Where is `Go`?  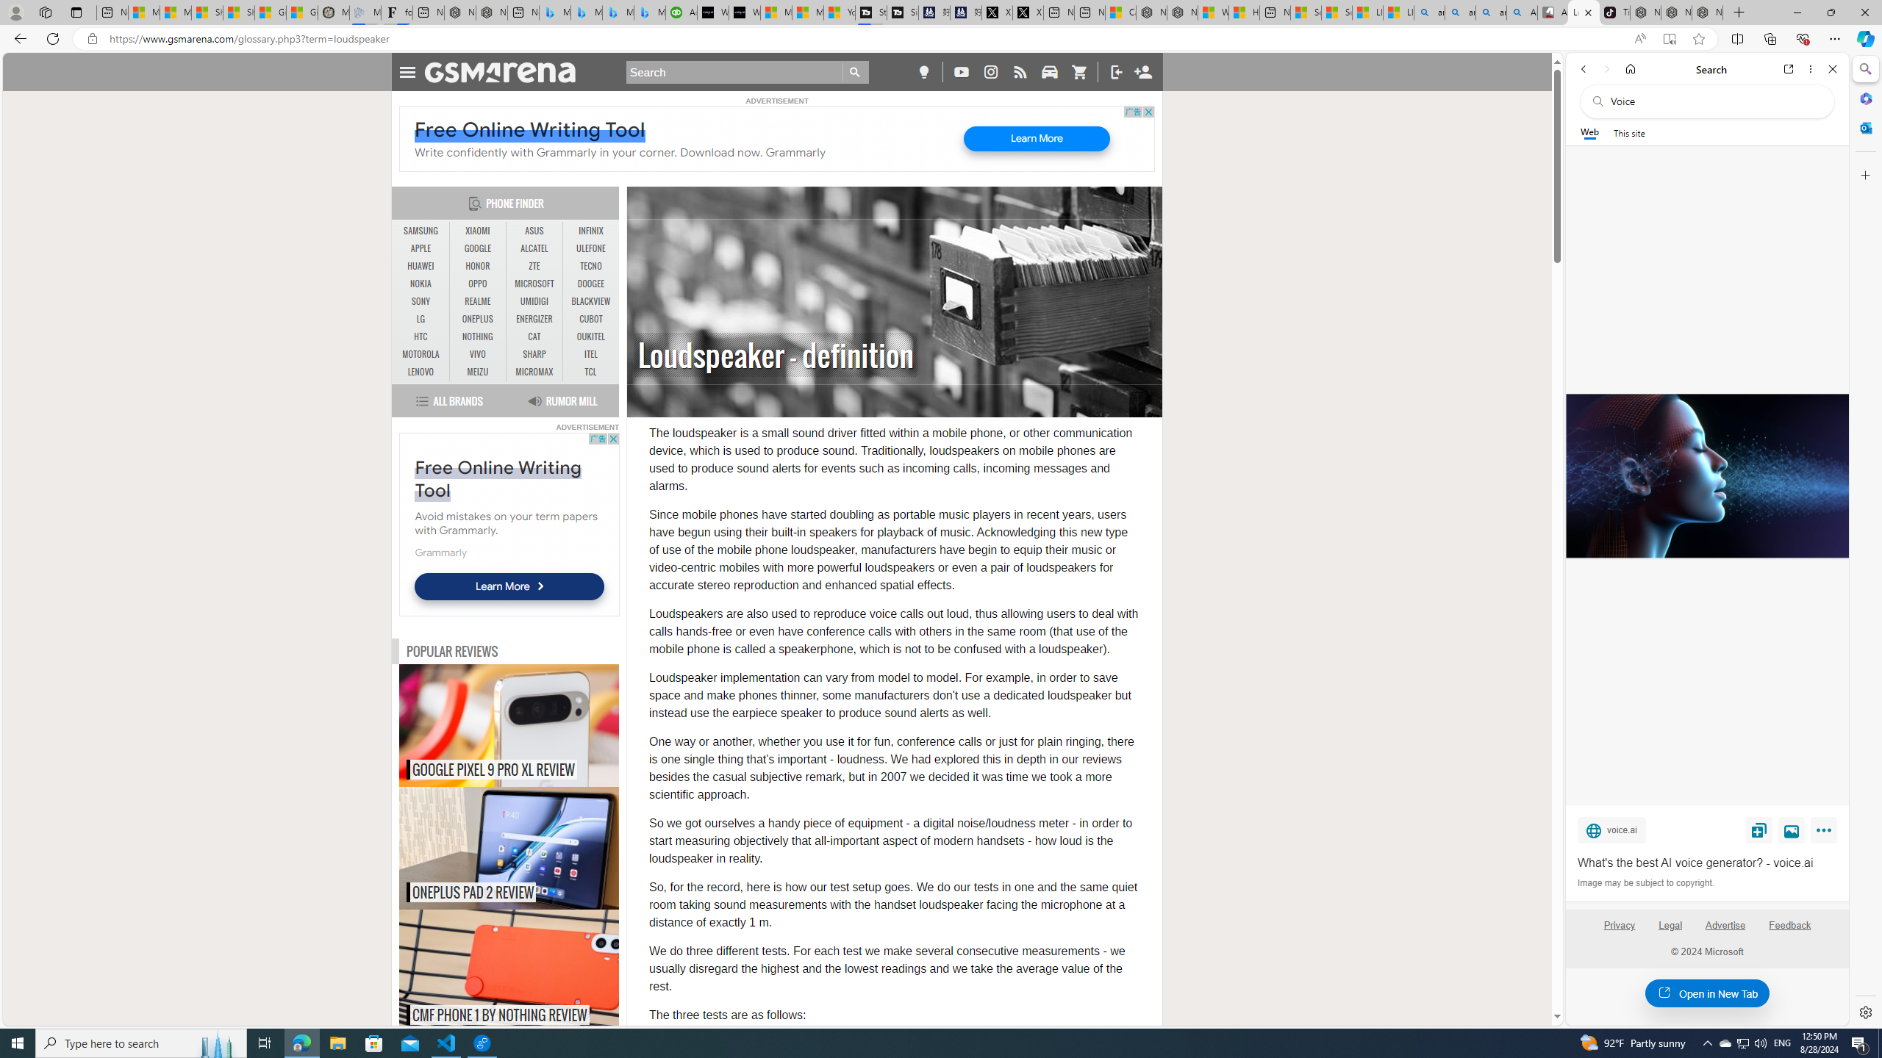 Go is located at coordinates (856, 72).